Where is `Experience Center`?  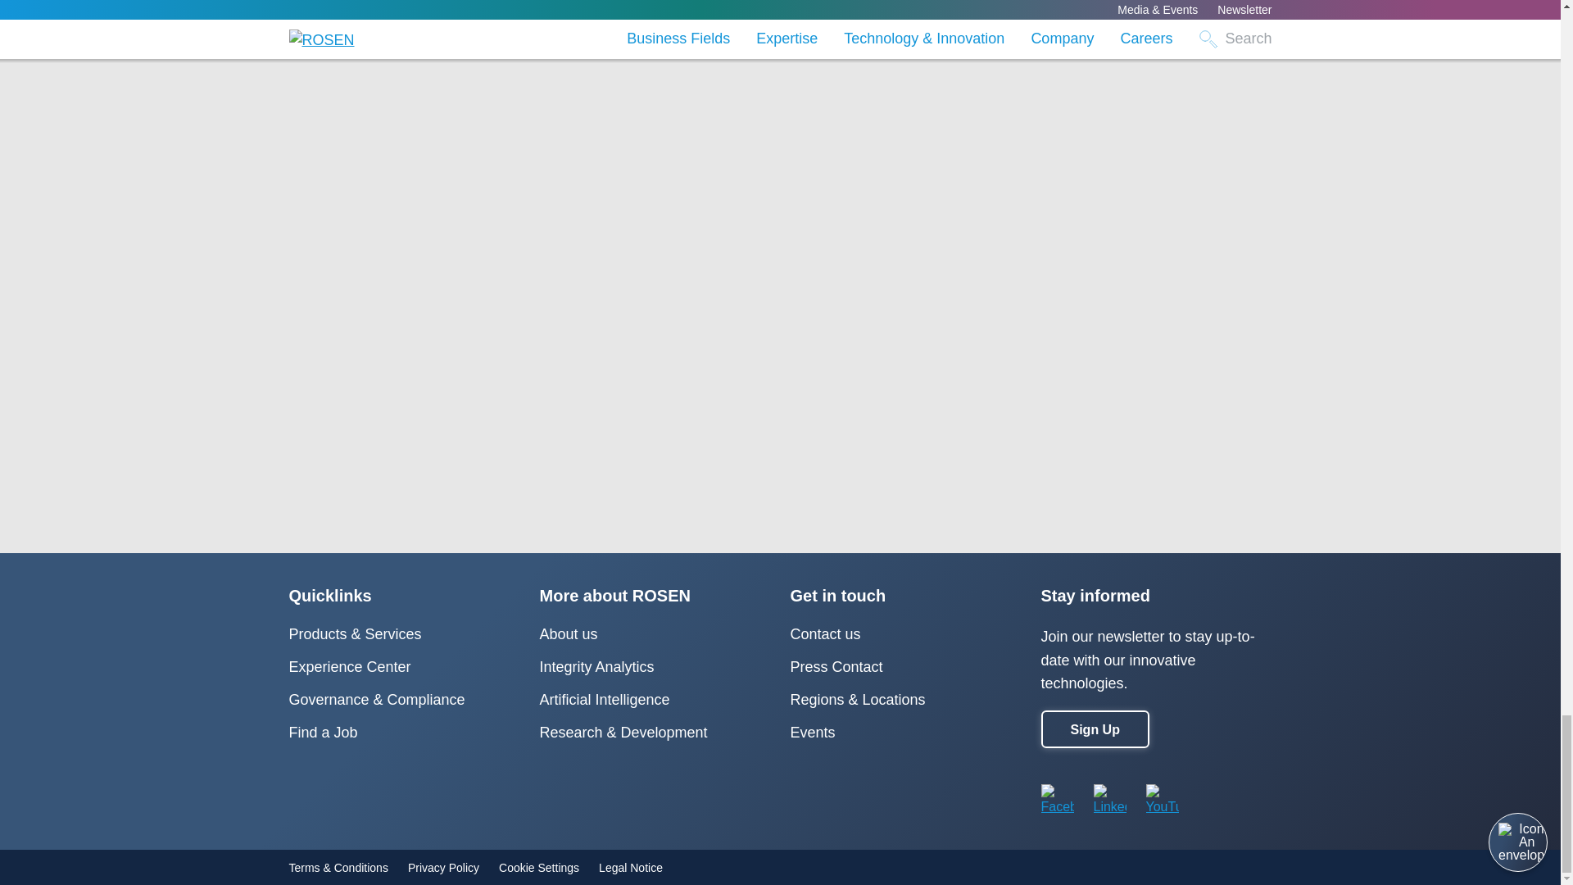 Experience Center is located at coordinates (349, 667).